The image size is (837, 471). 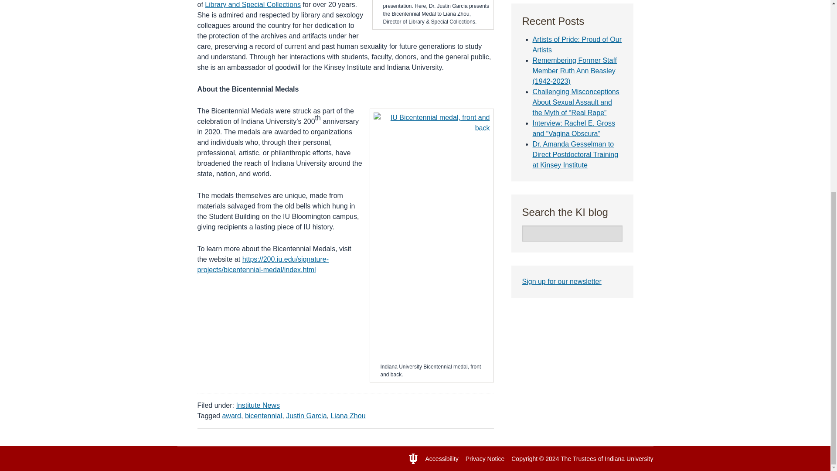 What do you see at coordinates (485, 459) in the screenshot?
I see `Privacy Notice` at bounding box center [485, 459].